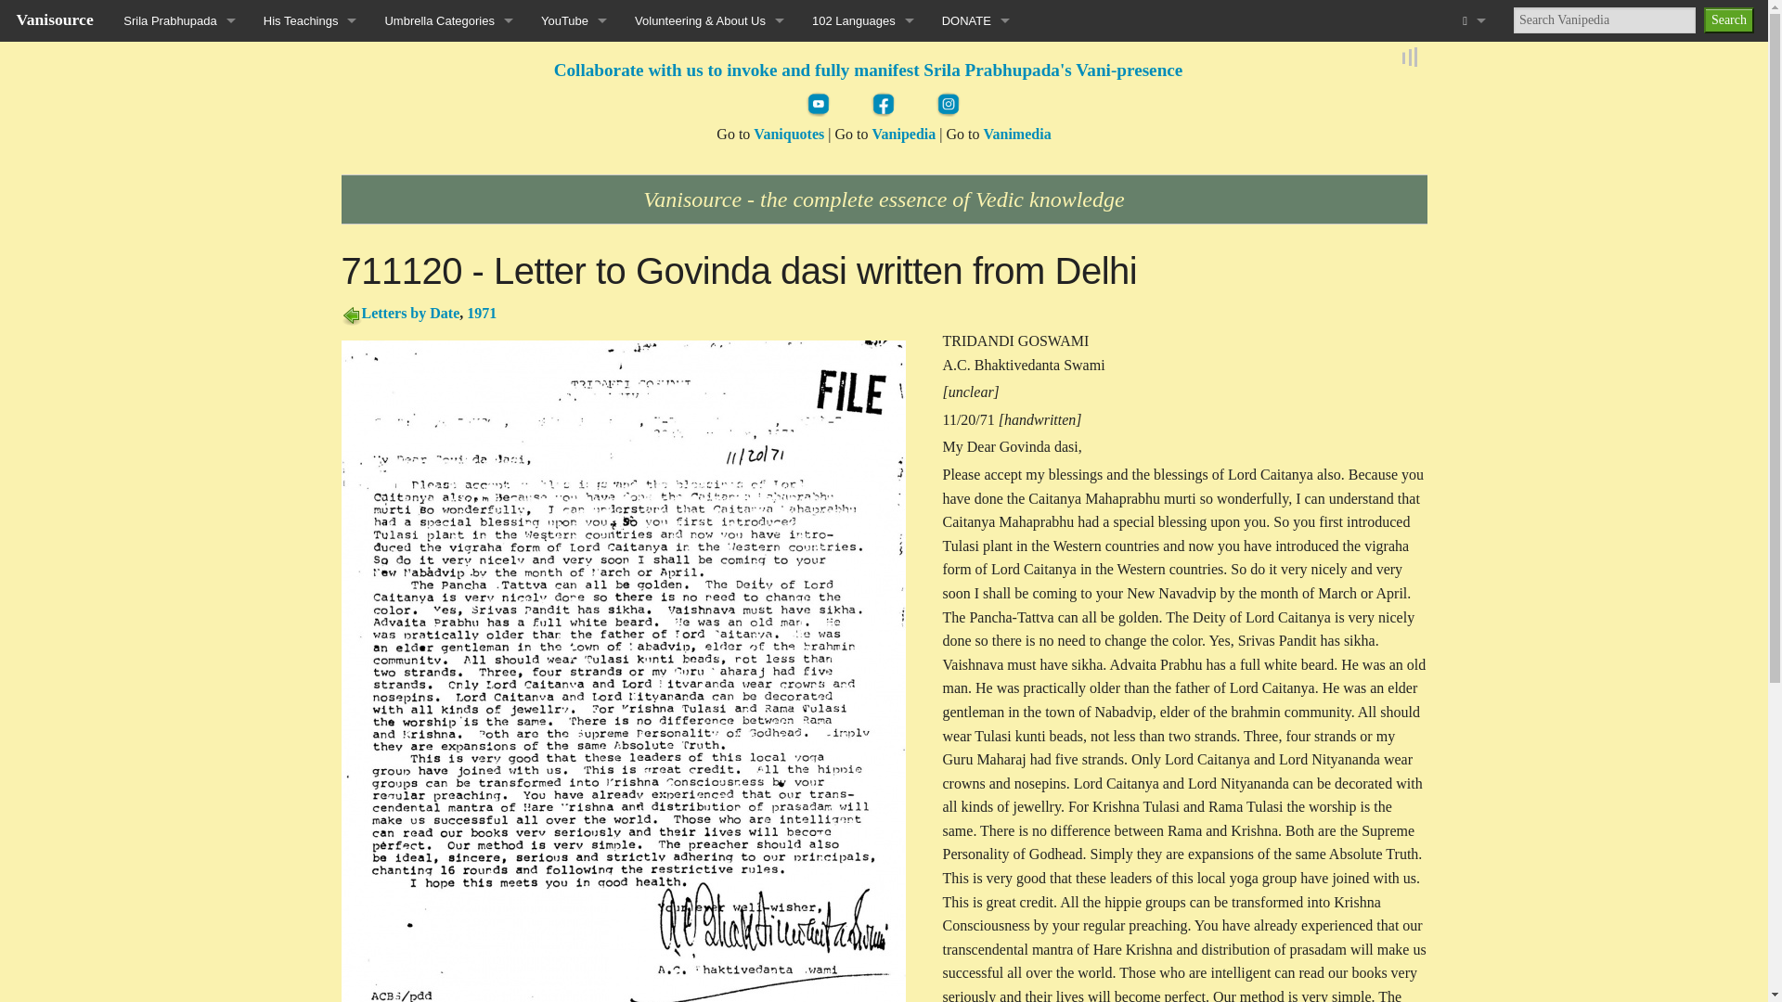 The width and height of the screenshot is (1782, 1002). What do you see at coordinates (178, 20) in the screenshot?
I see `Srila Prabhupada` at bounding box center [178, 20].